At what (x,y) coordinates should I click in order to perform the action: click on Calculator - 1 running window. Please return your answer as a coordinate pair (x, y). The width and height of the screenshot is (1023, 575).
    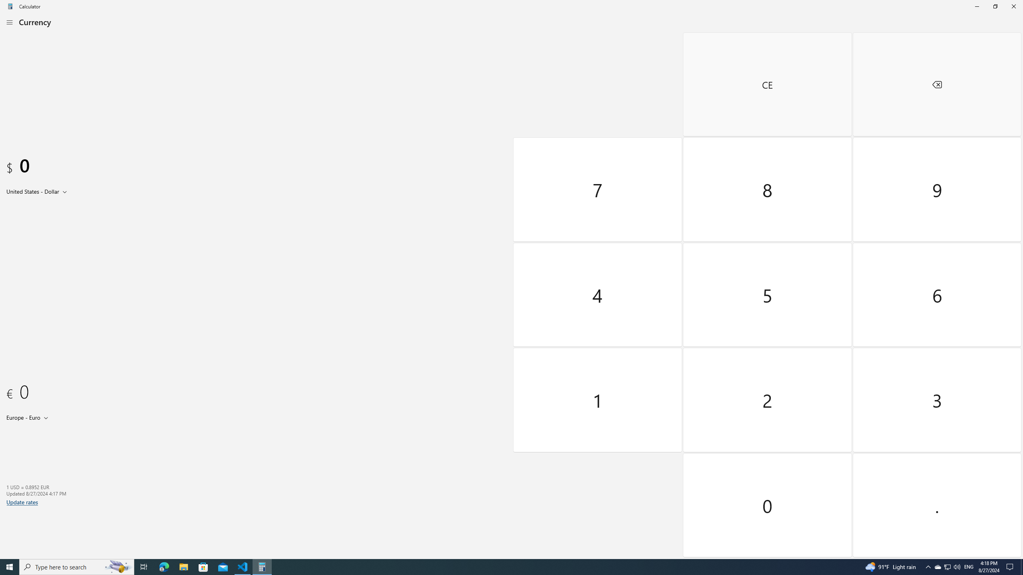
    Looking at the image, I should click on (262, 567).